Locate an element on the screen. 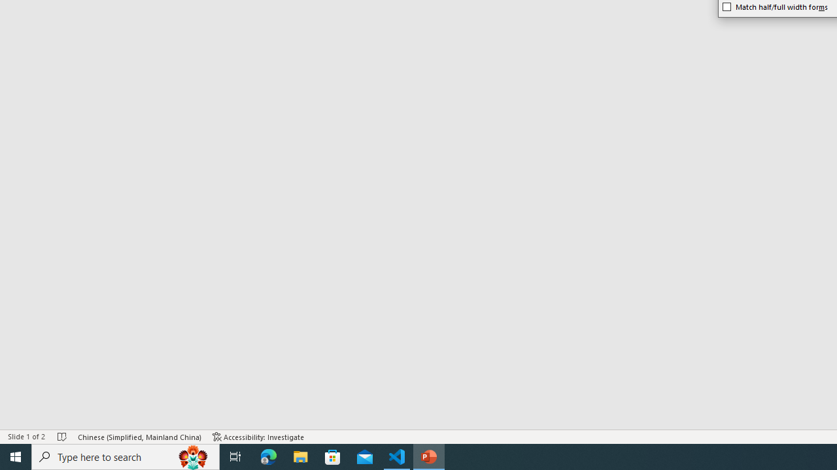 Image resolution: width=837 pixels, height=470 pixels. Match half/full width forms is located at coordinates (776, 7).